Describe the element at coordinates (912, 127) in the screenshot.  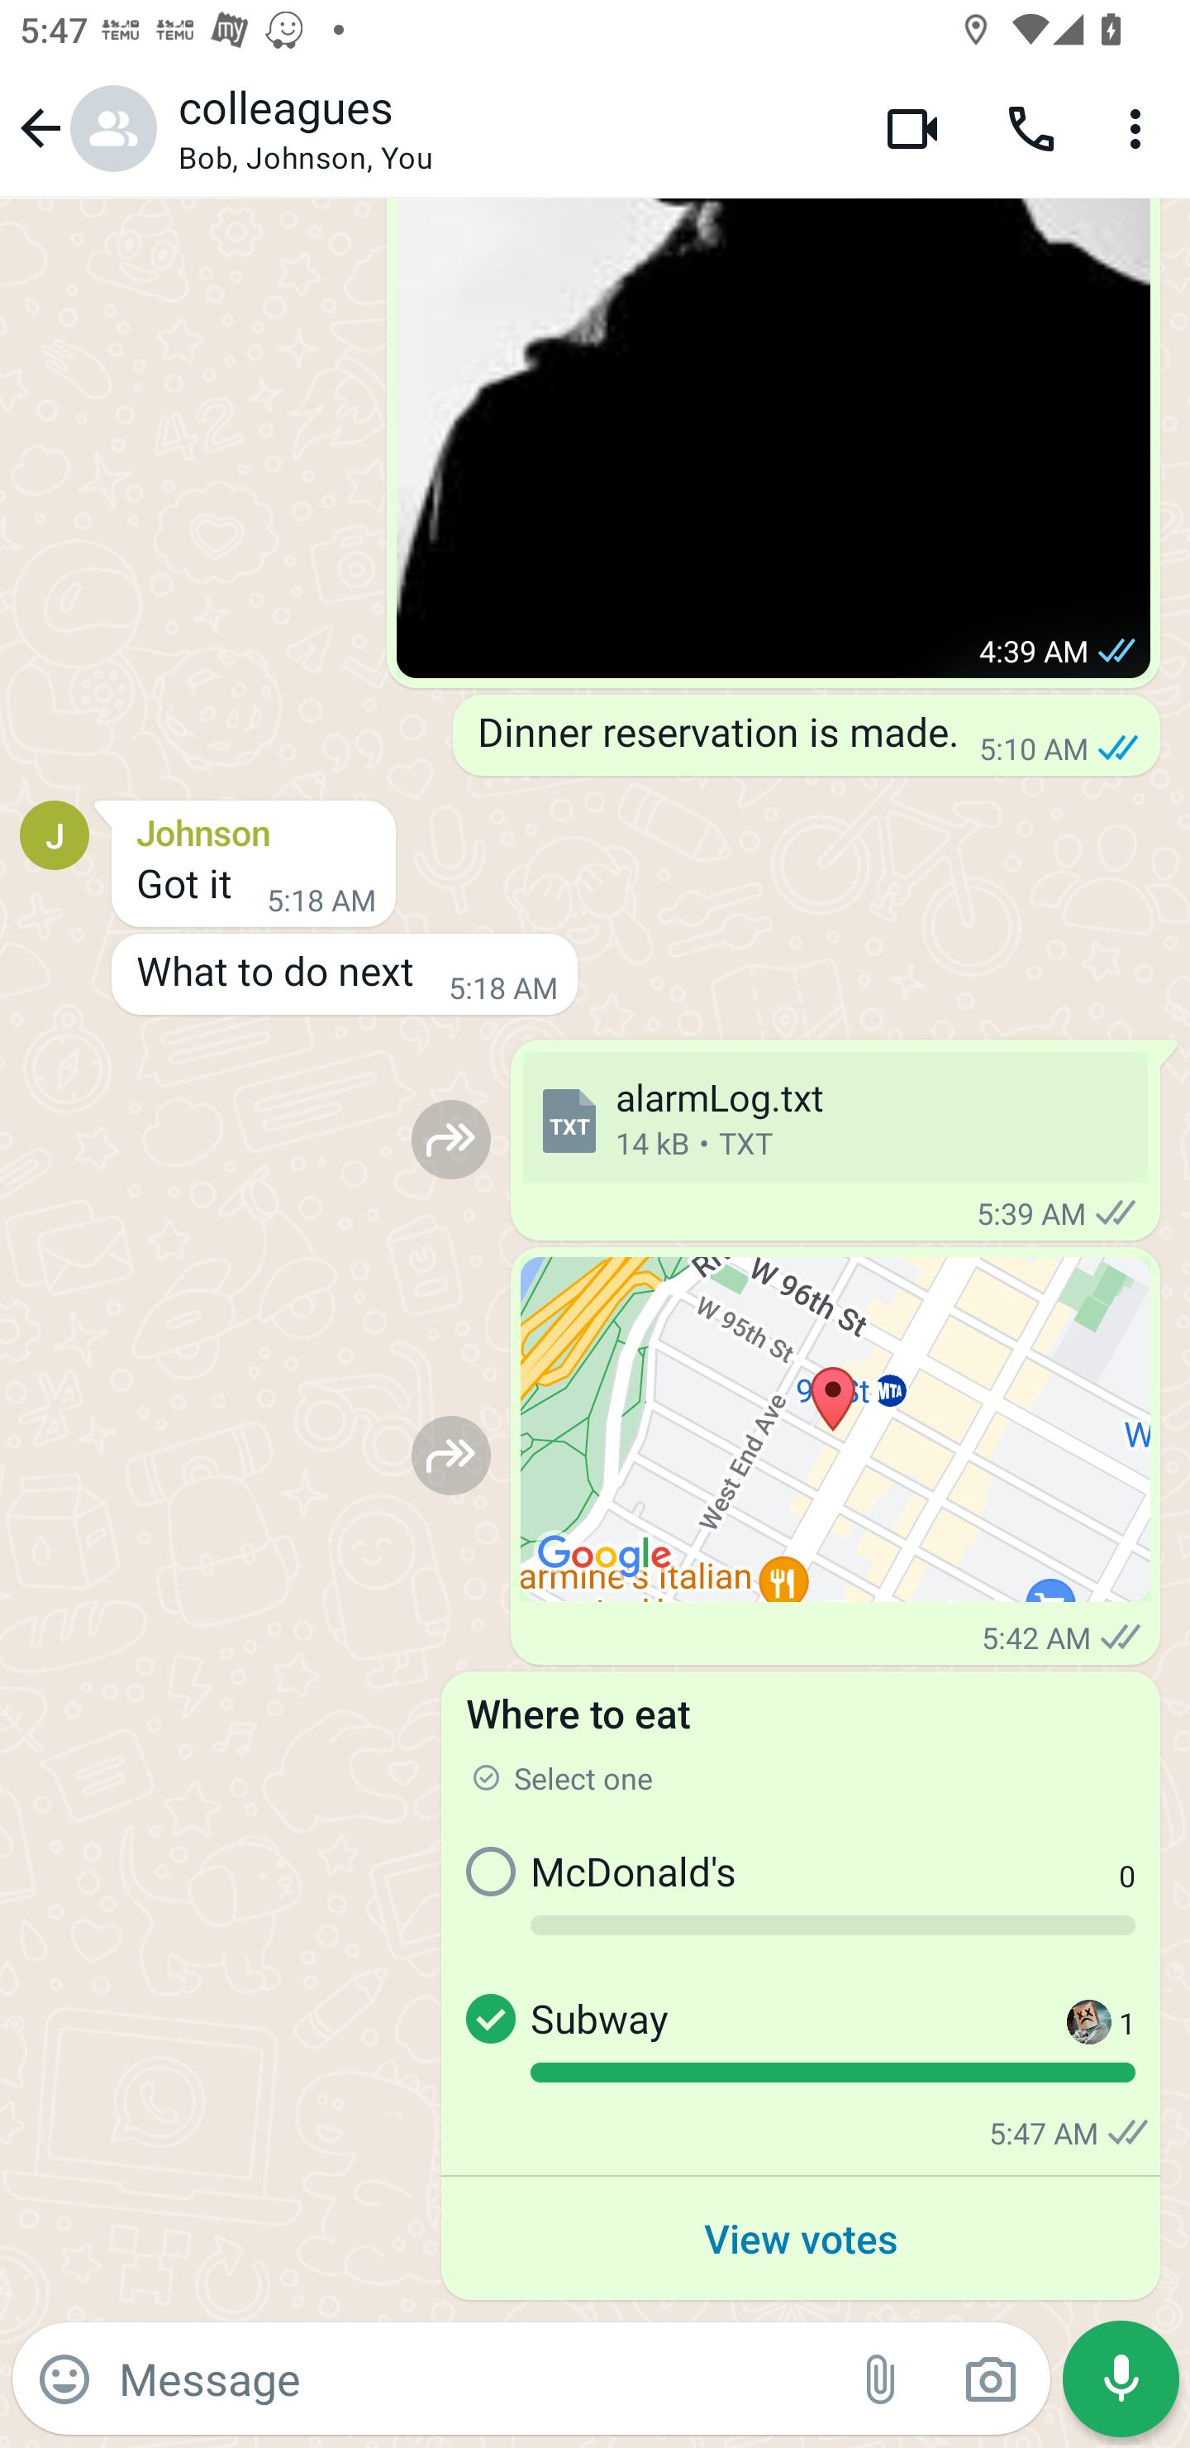
I see `Video call` at that location.